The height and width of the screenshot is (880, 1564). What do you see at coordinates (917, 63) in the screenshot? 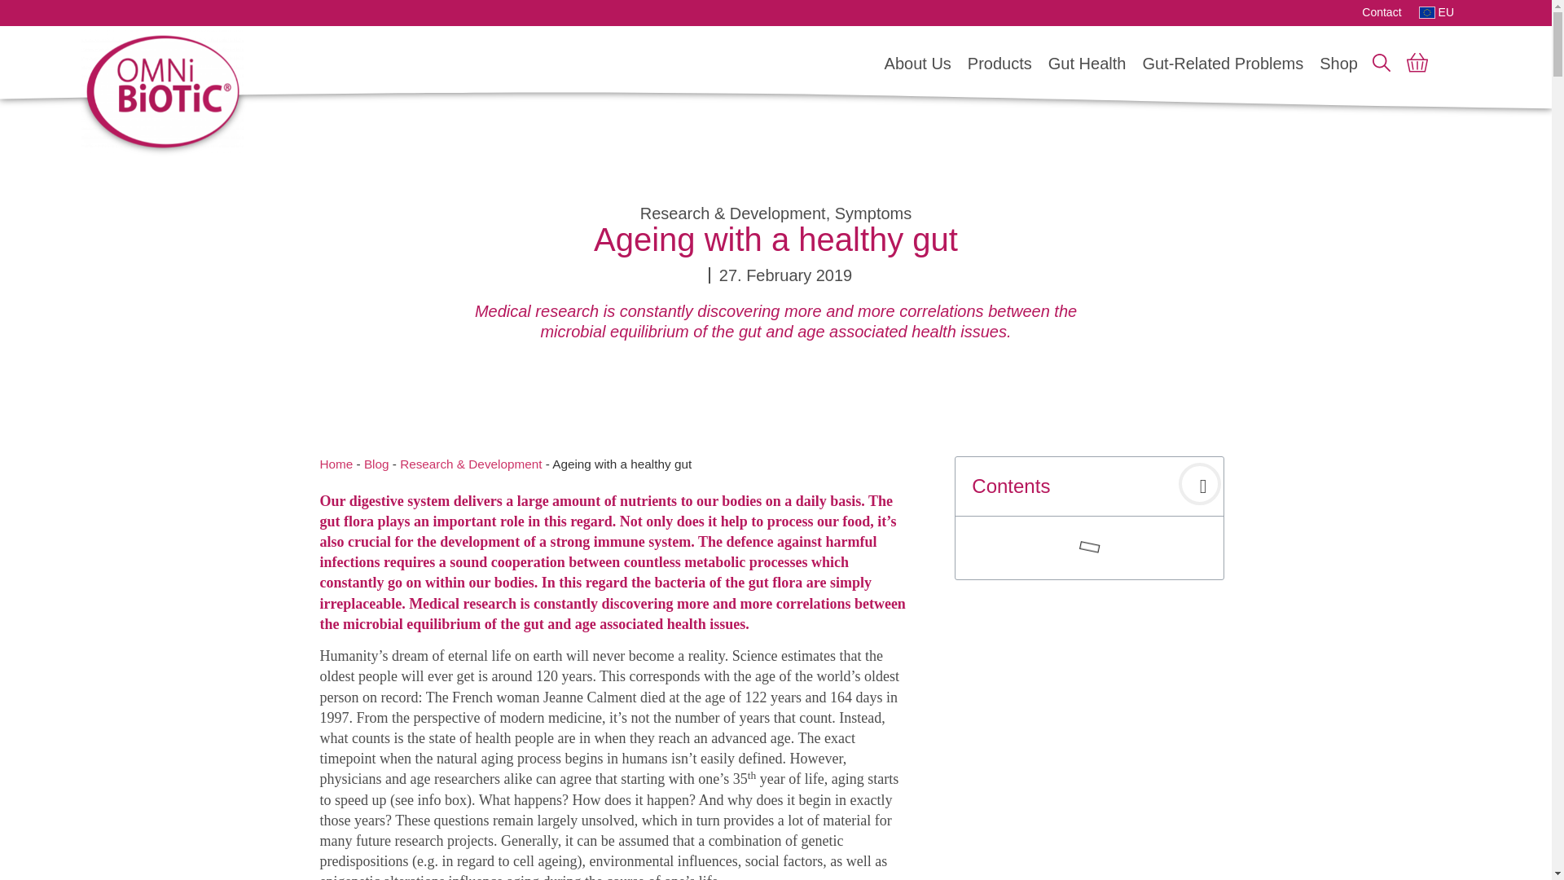
I see `About Us` at bounding box center [917, 63].